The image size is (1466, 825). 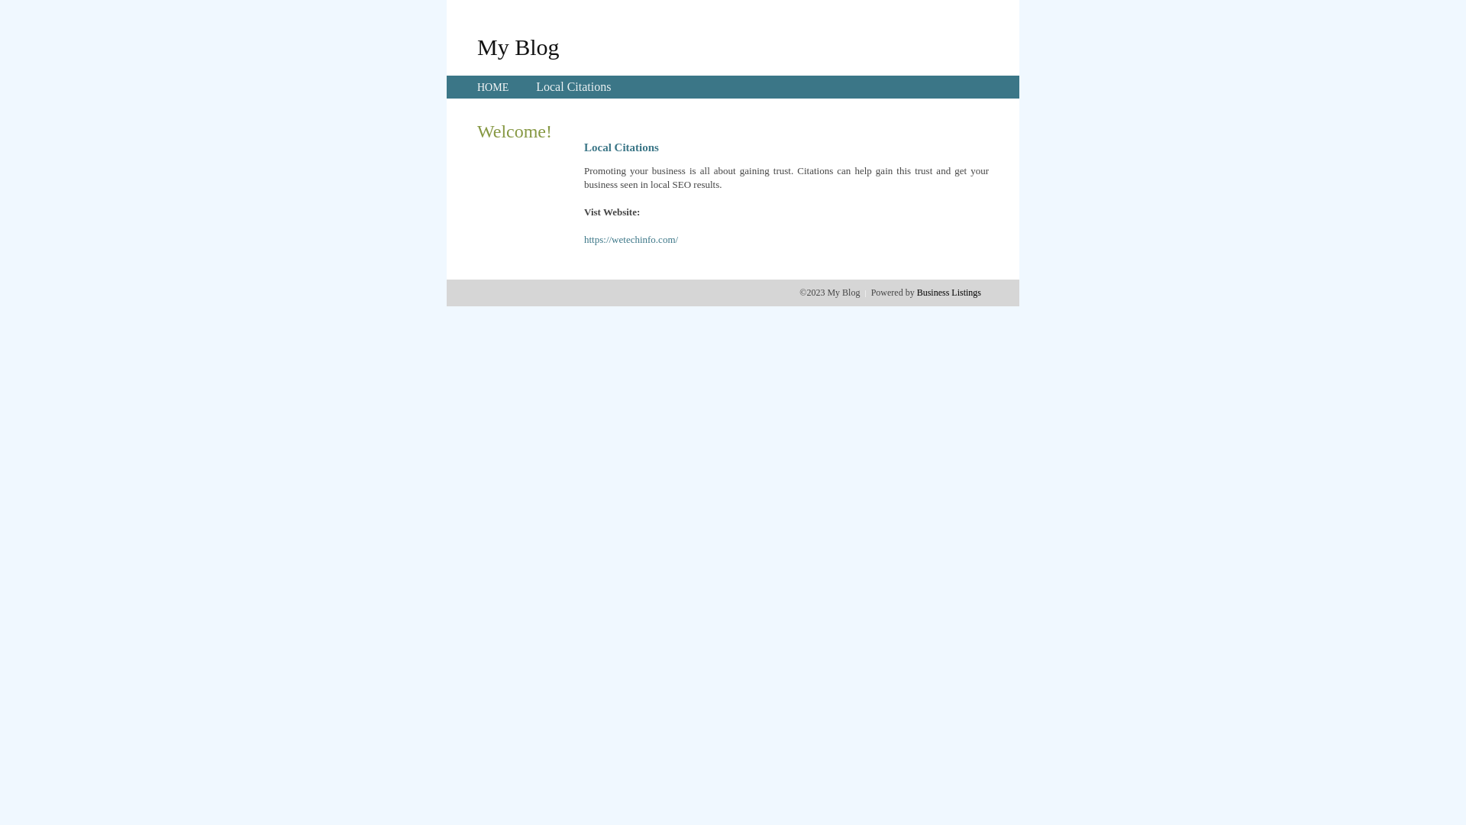 I want to click on Business Listings, so click(x=949, y=293).